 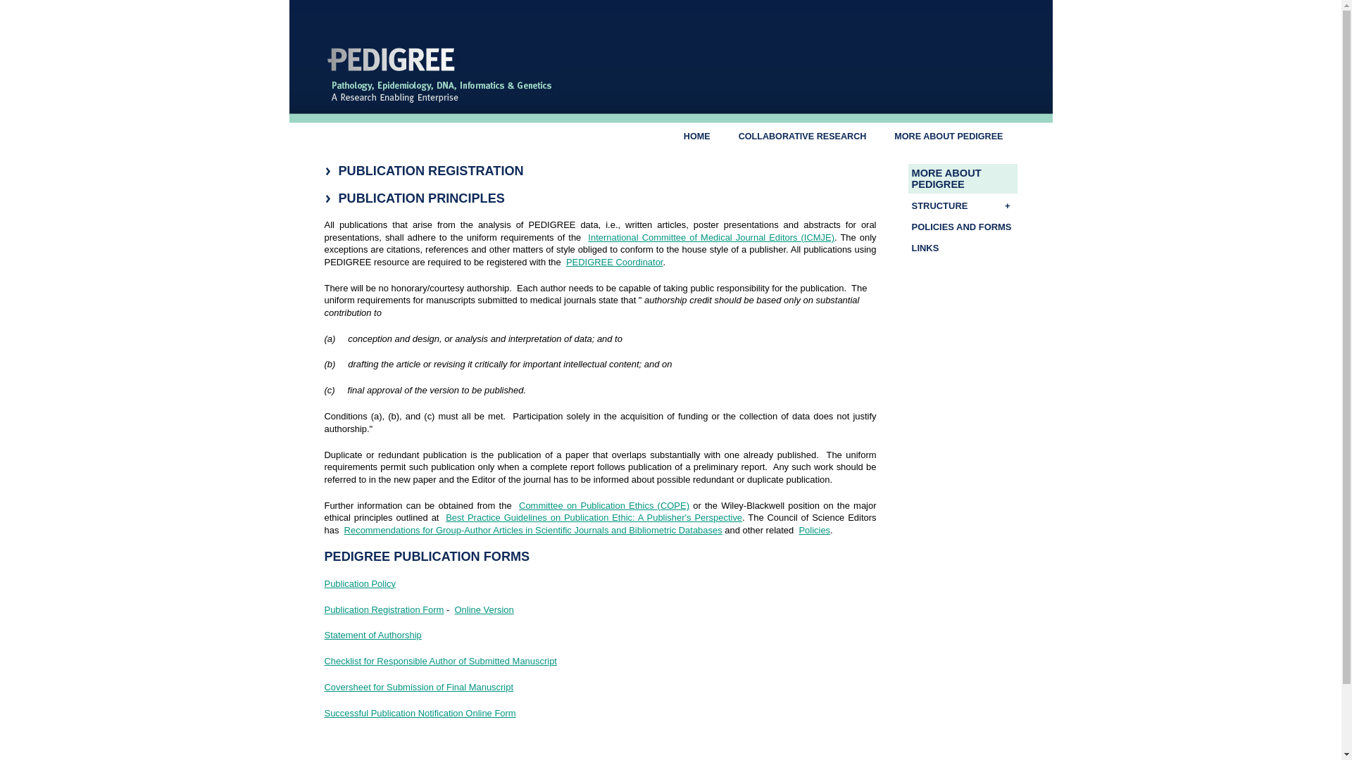 I want to click on Publication Policy, so click(x=360, y=584).